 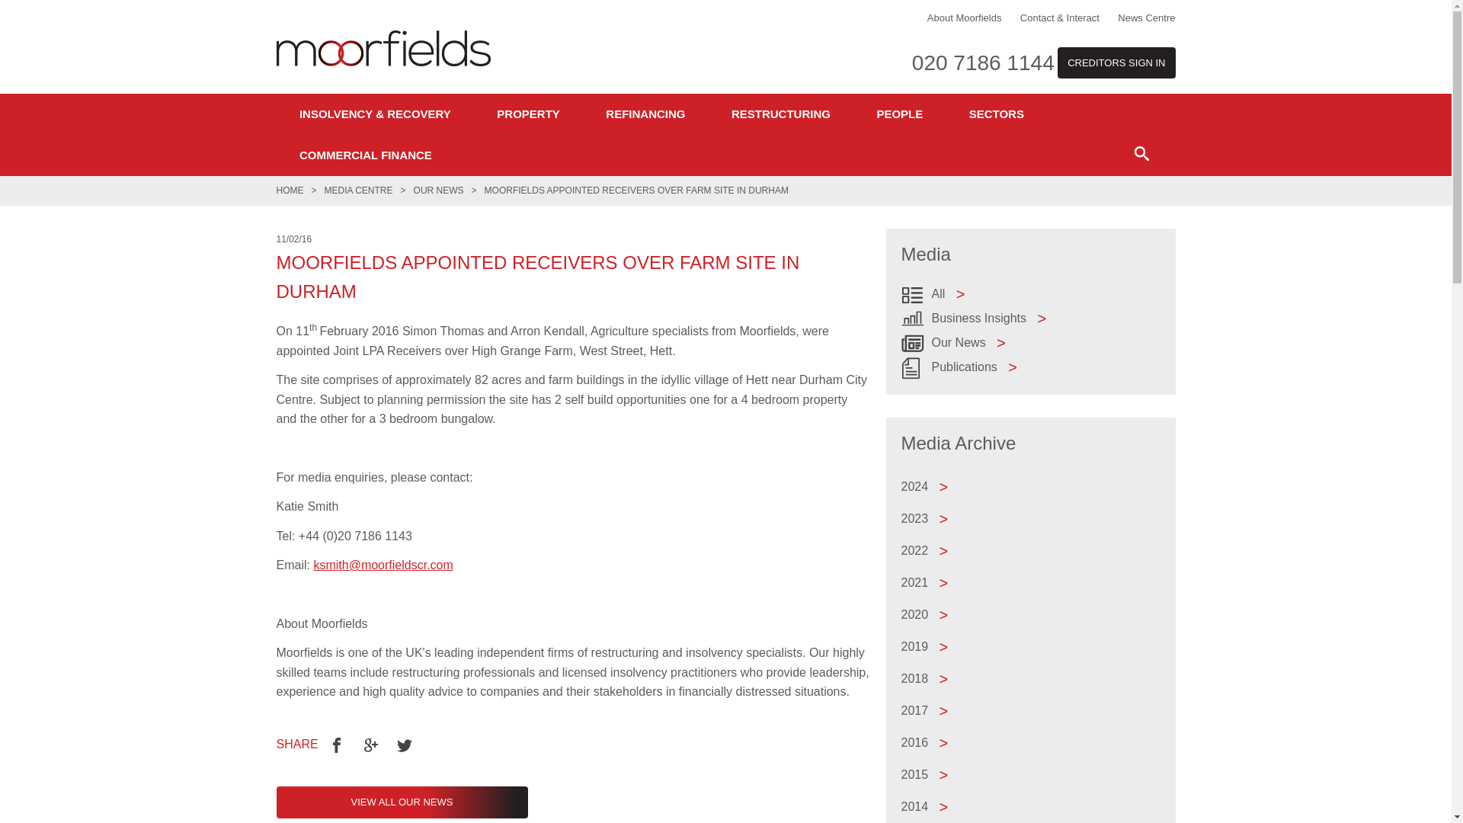 I want to click on CREDITORS SIGN IN, so click(x=1116, y=62).